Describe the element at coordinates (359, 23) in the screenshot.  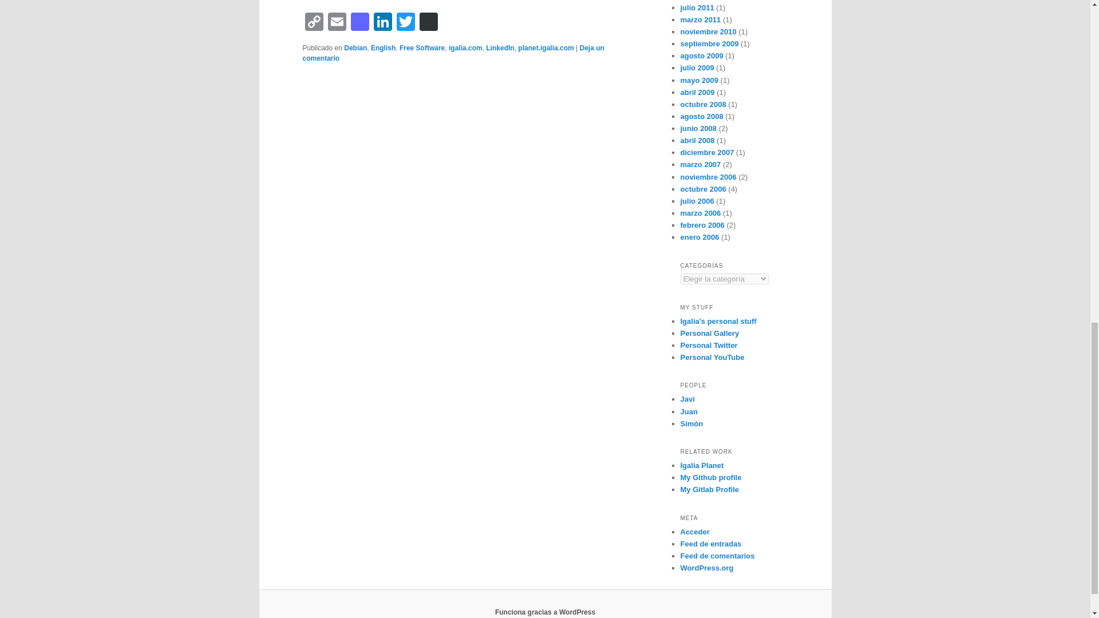
I see `Mastodon` at that location.